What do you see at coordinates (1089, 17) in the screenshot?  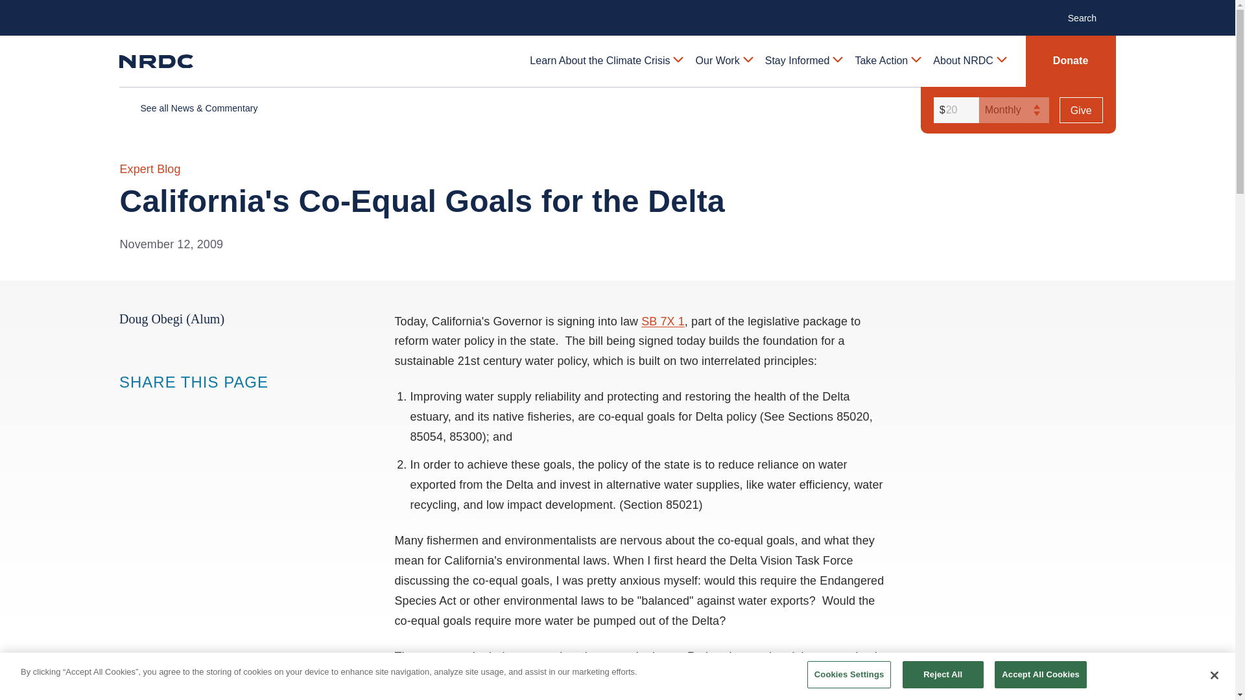 I see `Search` at bounding box center [1089, 17].